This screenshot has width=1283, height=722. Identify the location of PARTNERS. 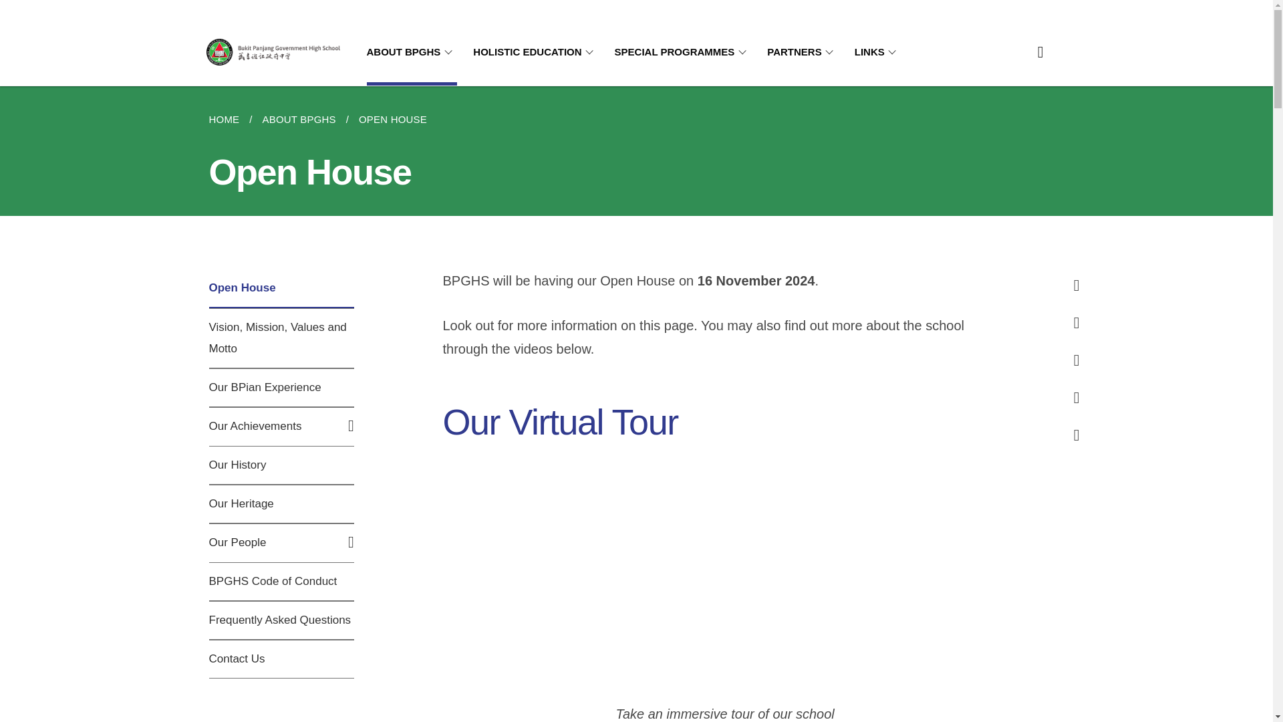
(802, 52).